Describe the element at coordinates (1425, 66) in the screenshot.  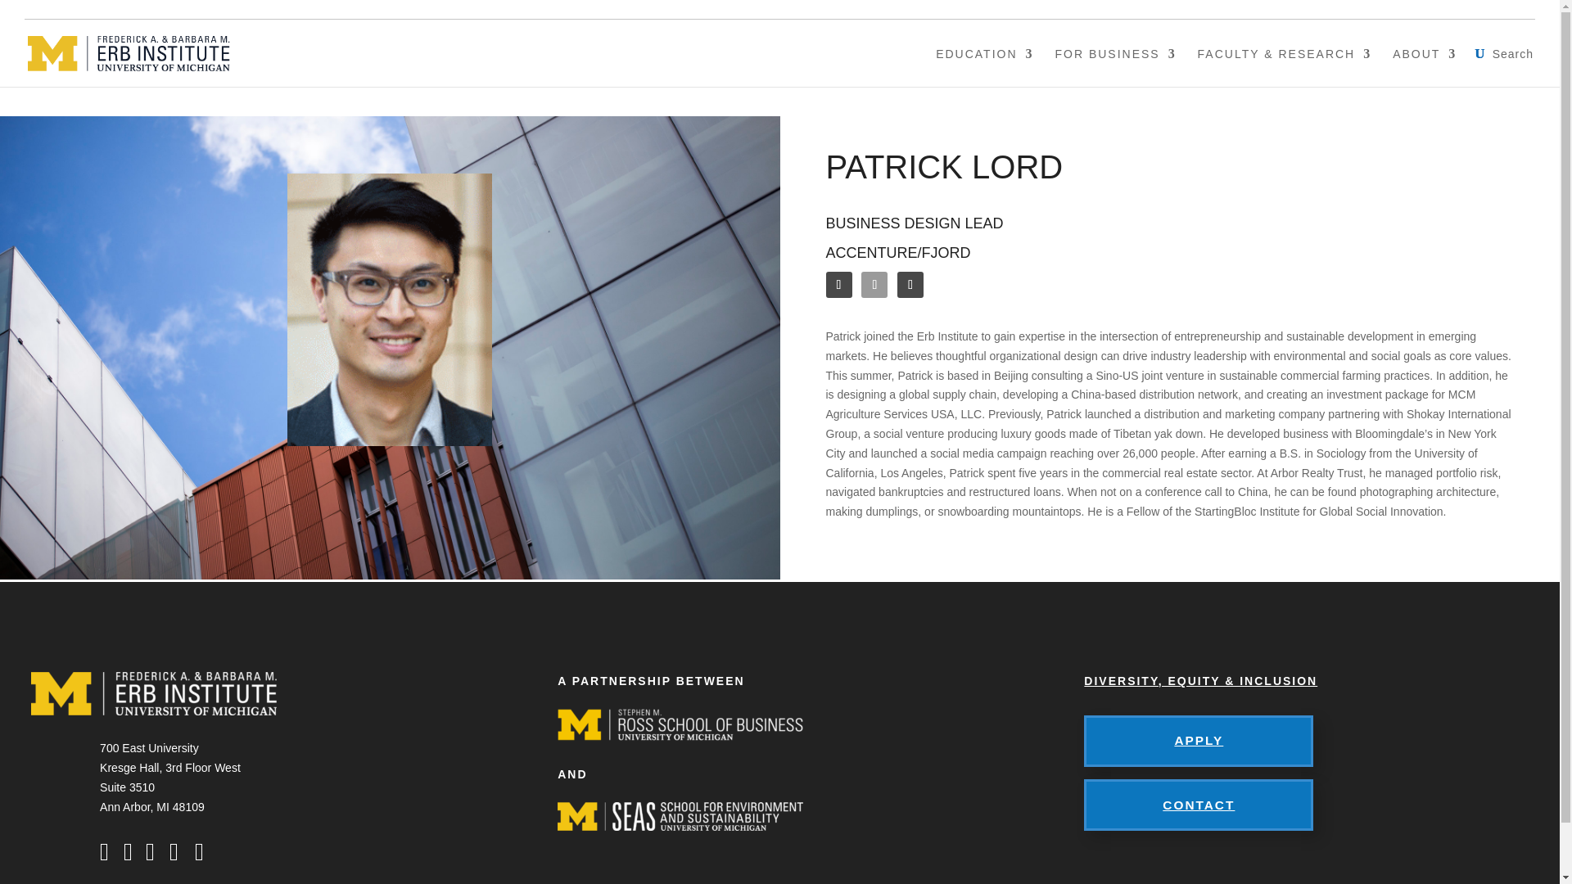
I see `ABOUT` at that location.